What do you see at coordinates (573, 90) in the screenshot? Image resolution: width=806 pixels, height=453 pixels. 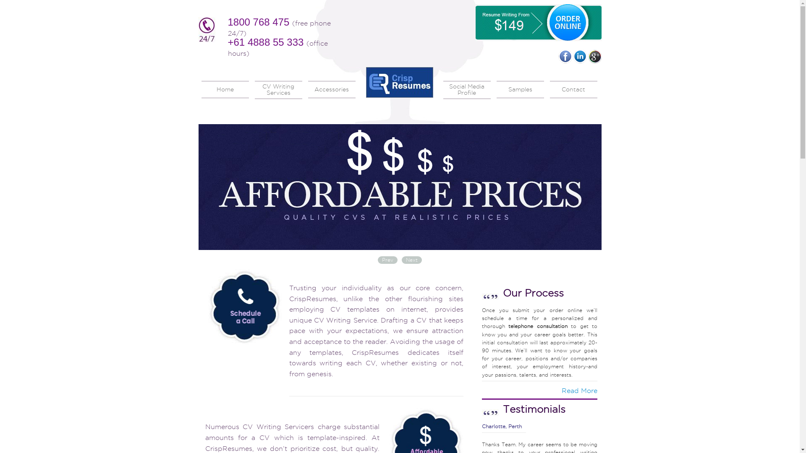 I see `Contact` at bounding box center [573, 90].